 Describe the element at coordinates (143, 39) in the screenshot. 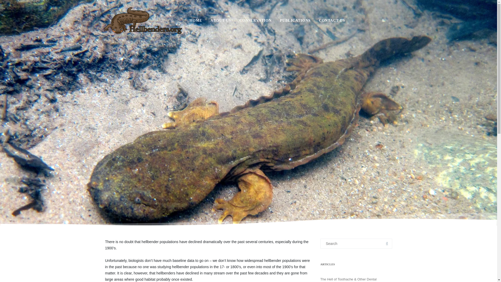

I see `Hellbenders` at that location.